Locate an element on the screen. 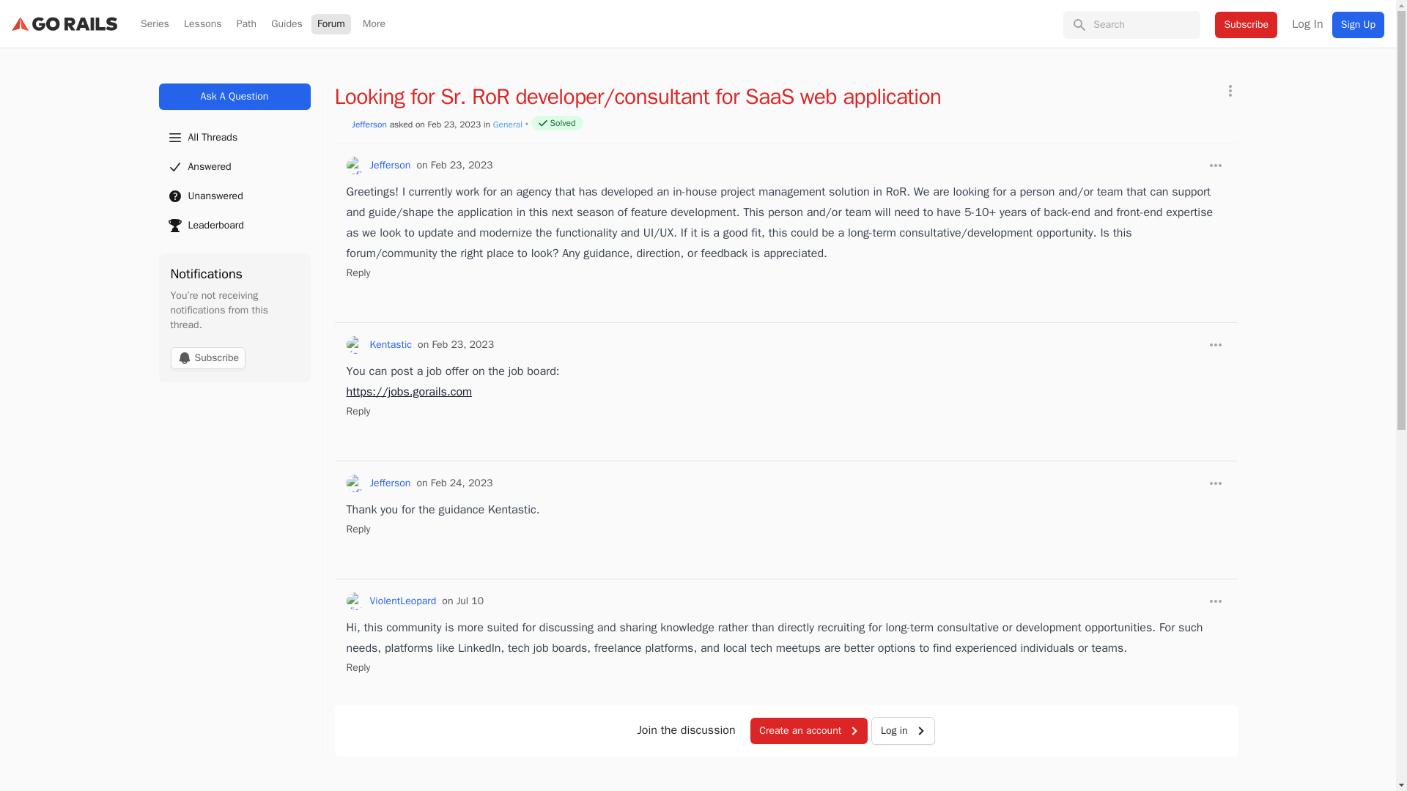 The width and height of the screenshot is (1407, 791). Answered is located at coordinates (233, 167).